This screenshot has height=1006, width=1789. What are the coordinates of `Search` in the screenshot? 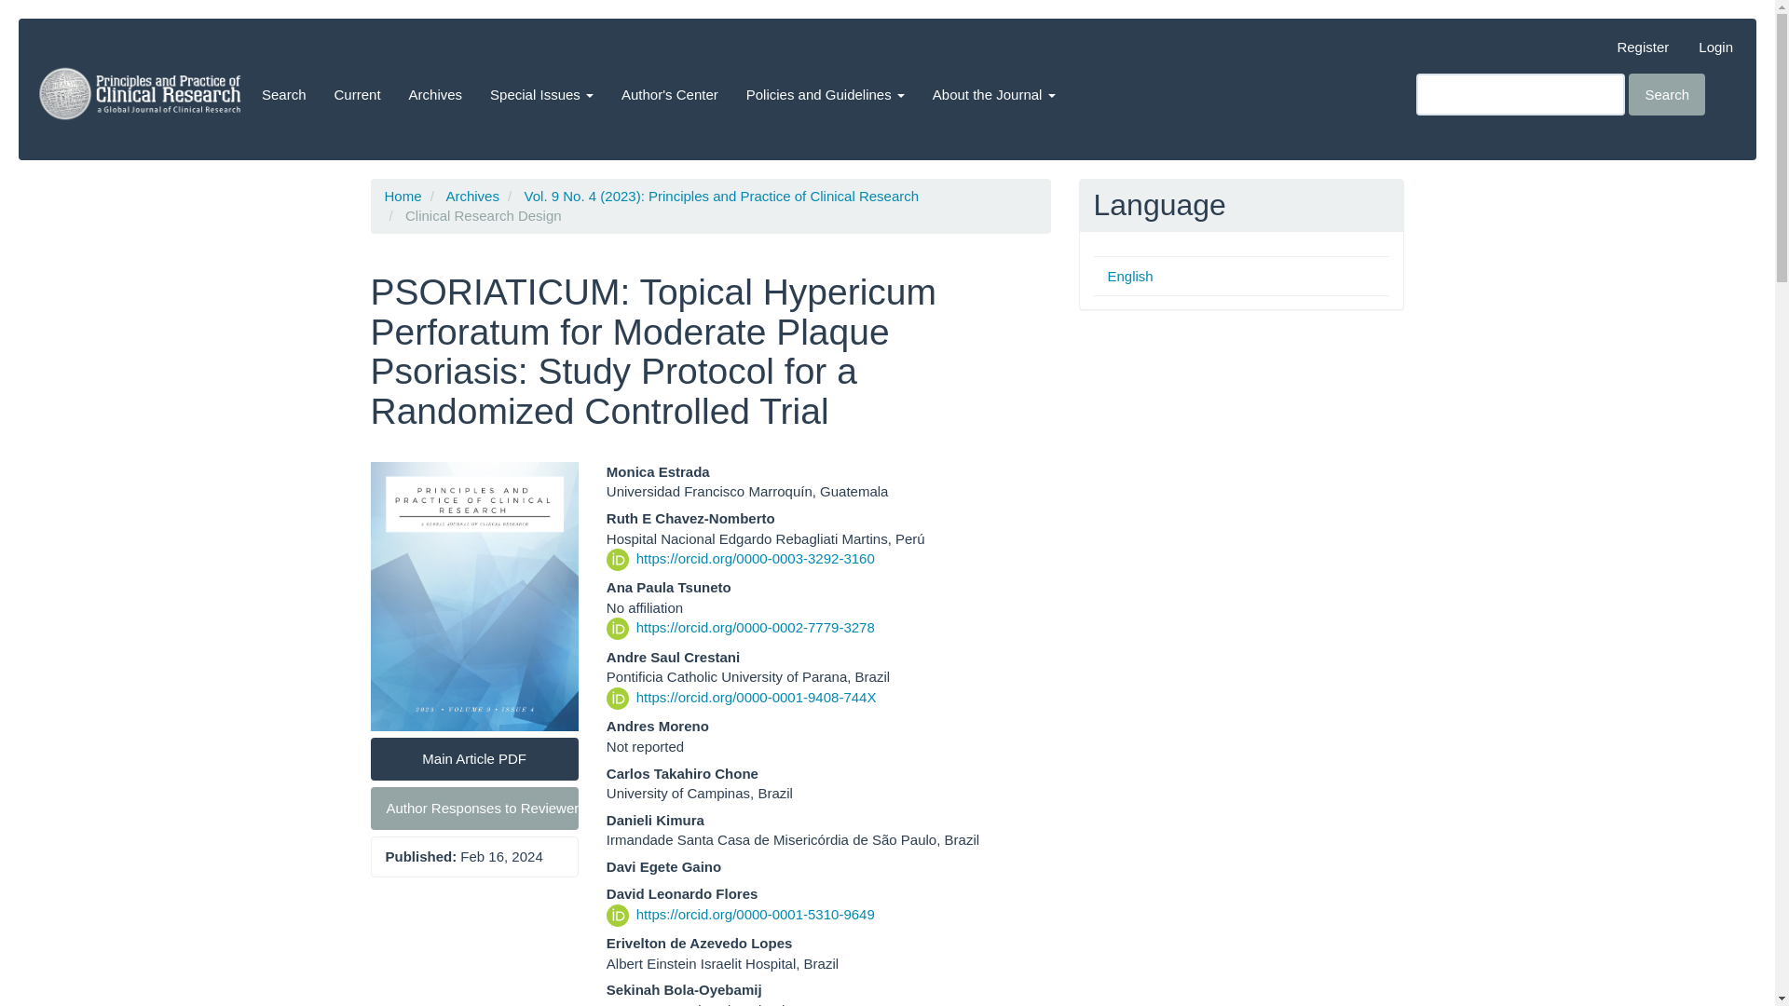 It's located at (1666, 94).